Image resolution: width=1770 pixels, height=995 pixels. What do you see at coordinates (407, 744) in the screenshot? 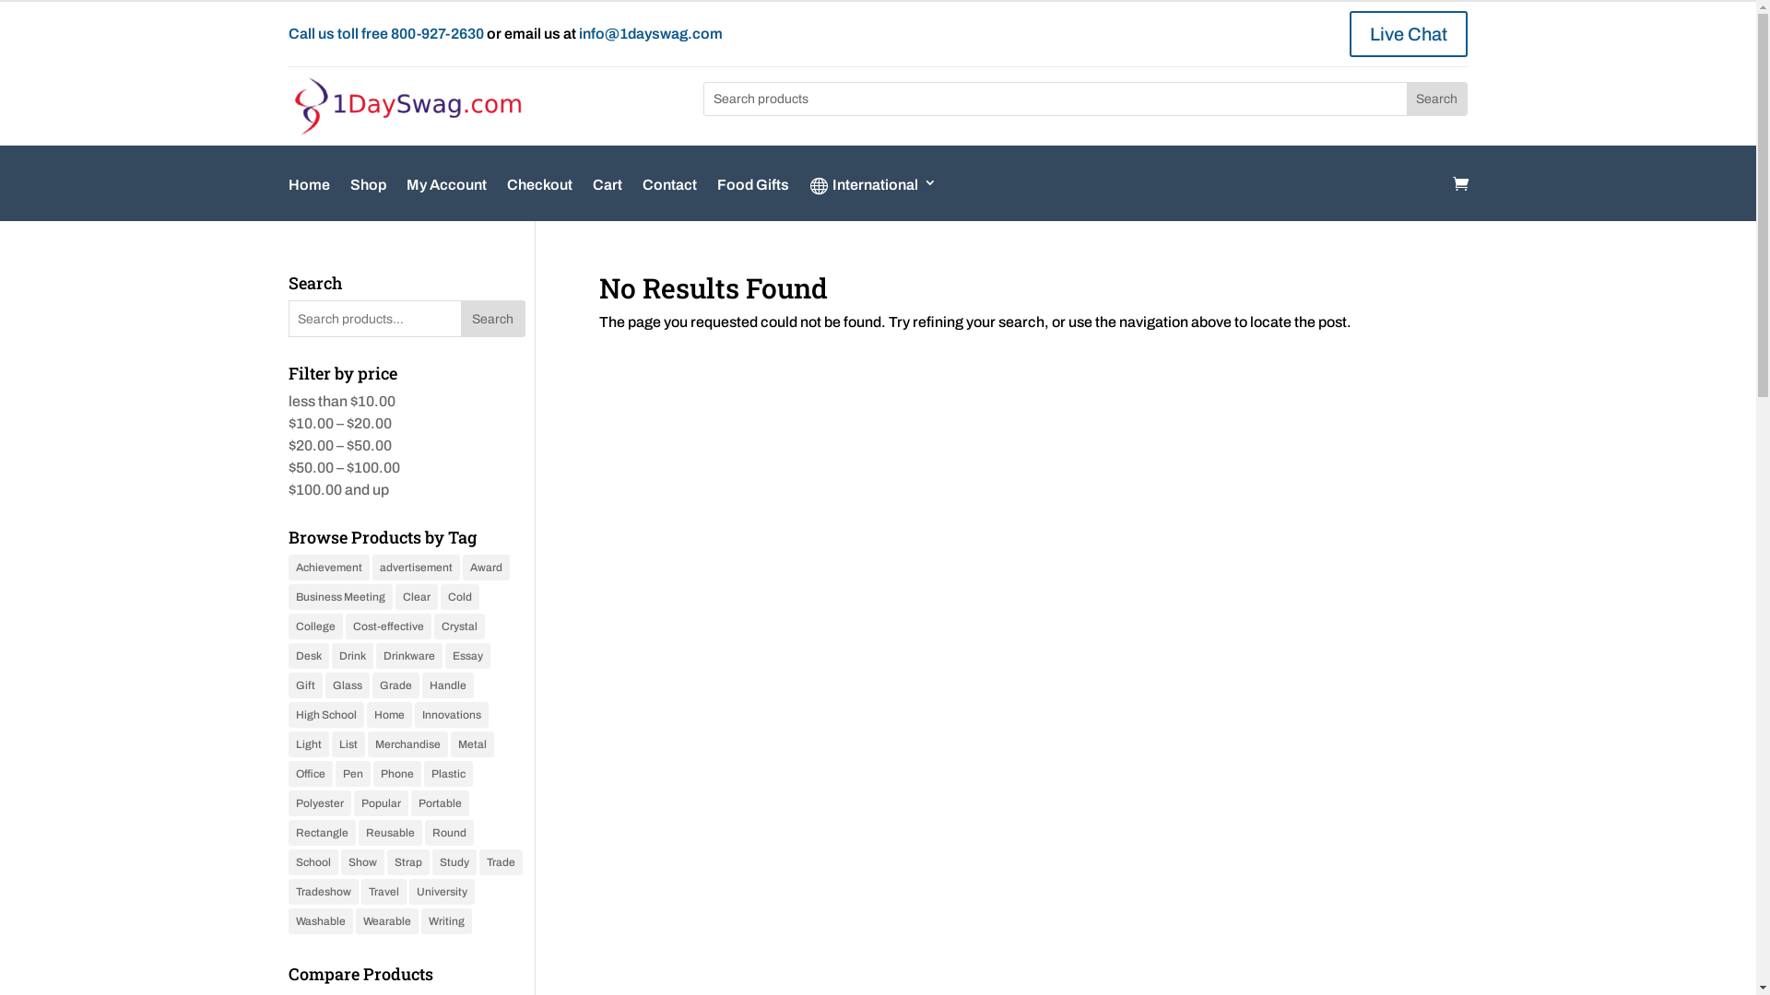
I see `Merchandise` at bounding box center [407, 744].